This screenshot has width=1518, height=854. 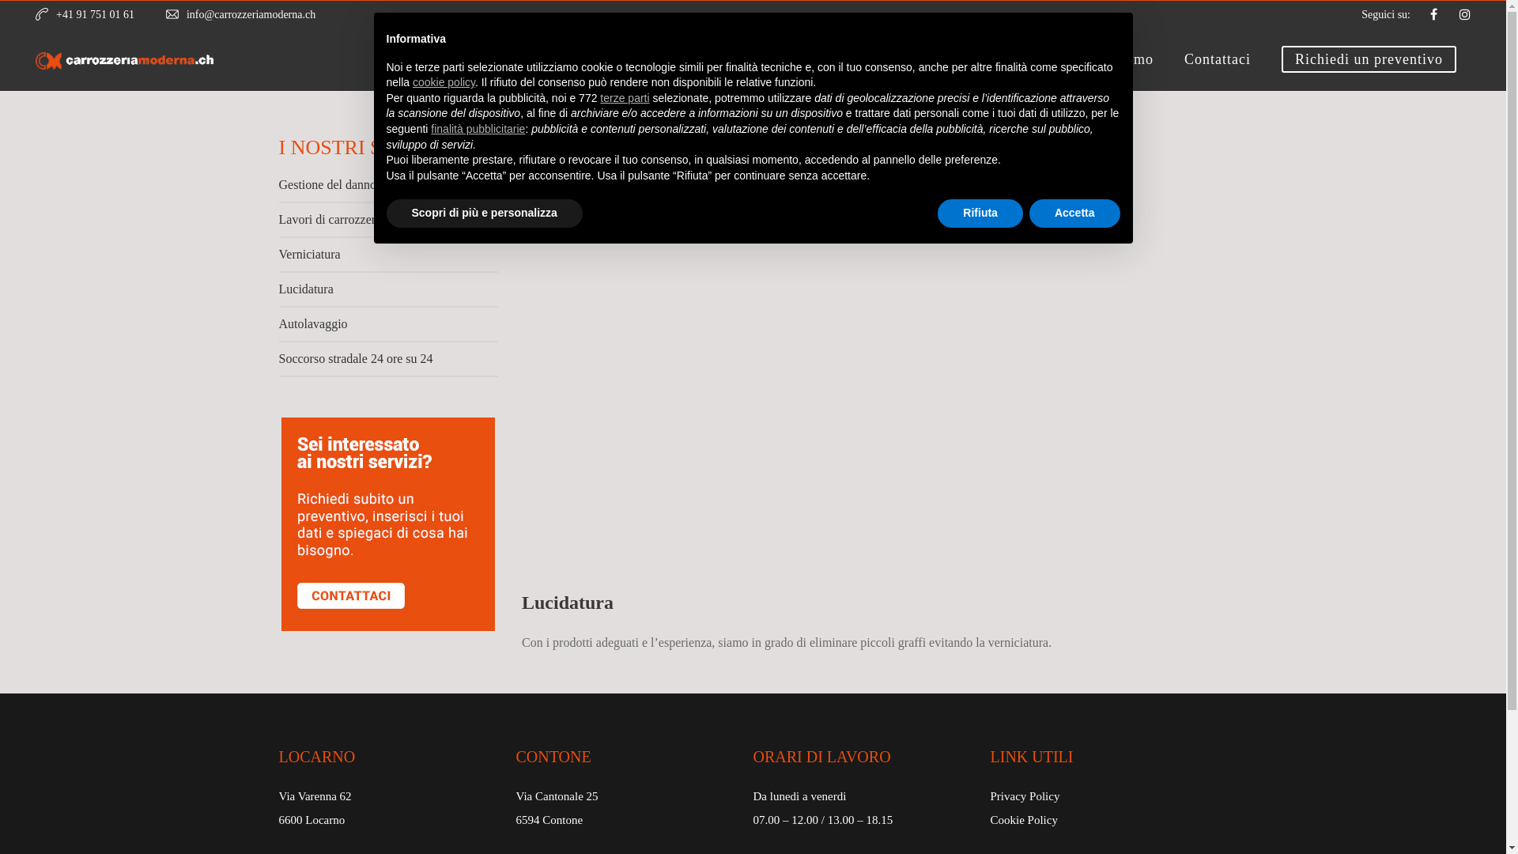 What do you see at coordinates (1025, 796) in the screenshot?
I see `Privacy Policy` at bounding box center [1025, 796].